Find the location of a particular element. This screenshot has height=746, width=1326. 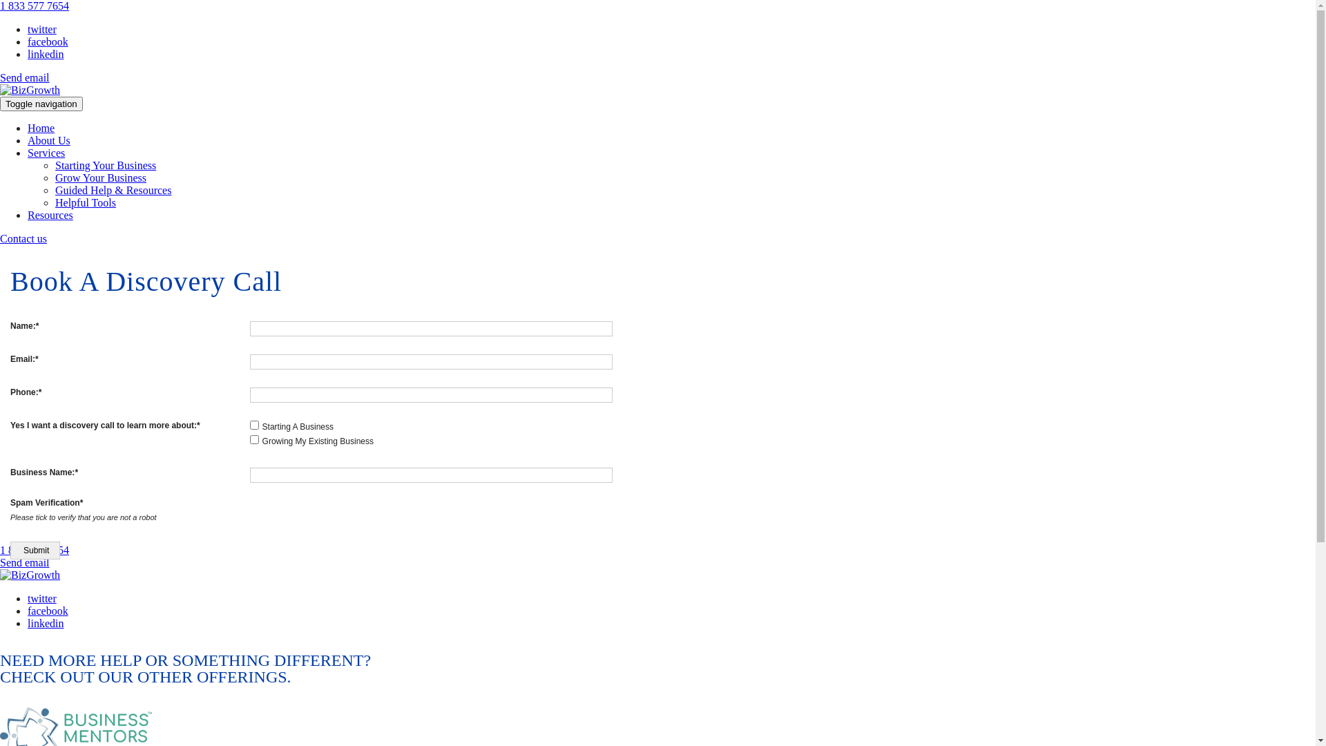

BizGrowth is located at coordinates (30, 90).